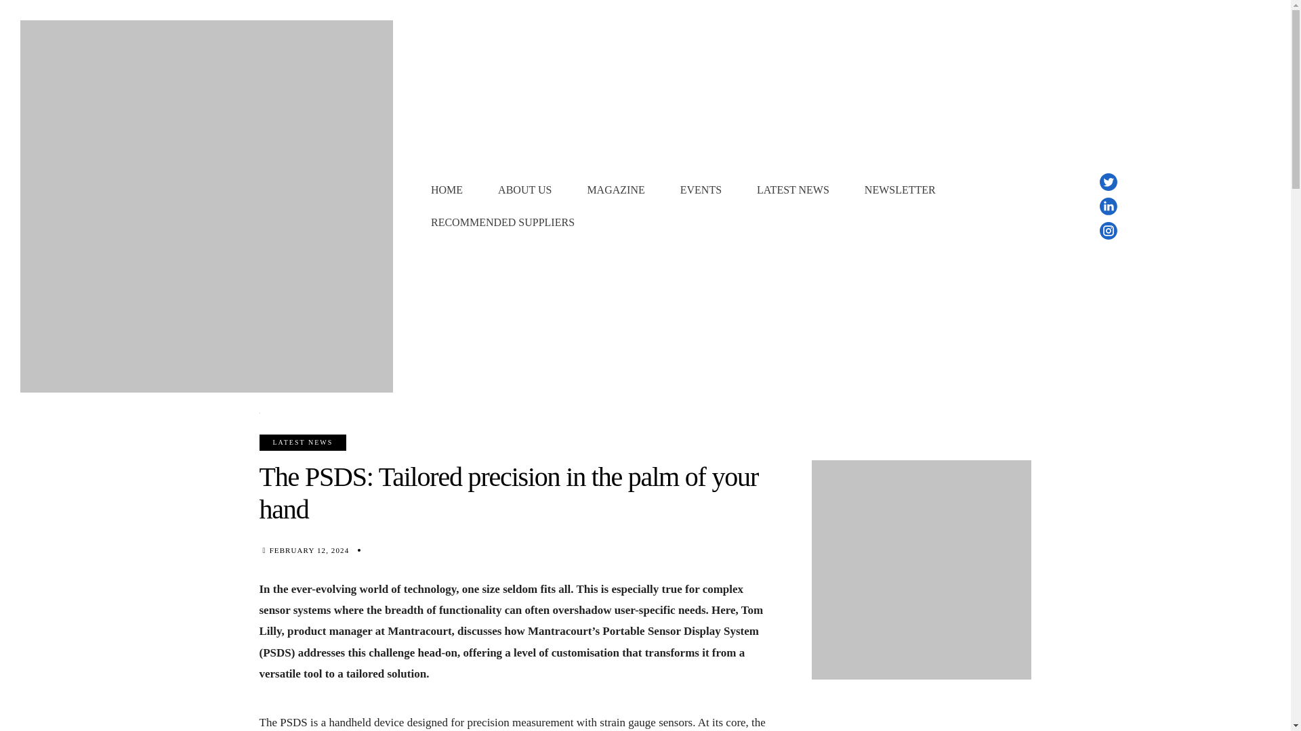  What do you see at coordinates (447, 190) in the screenshot?
I see `HOME` at bounding box center [447, 190].